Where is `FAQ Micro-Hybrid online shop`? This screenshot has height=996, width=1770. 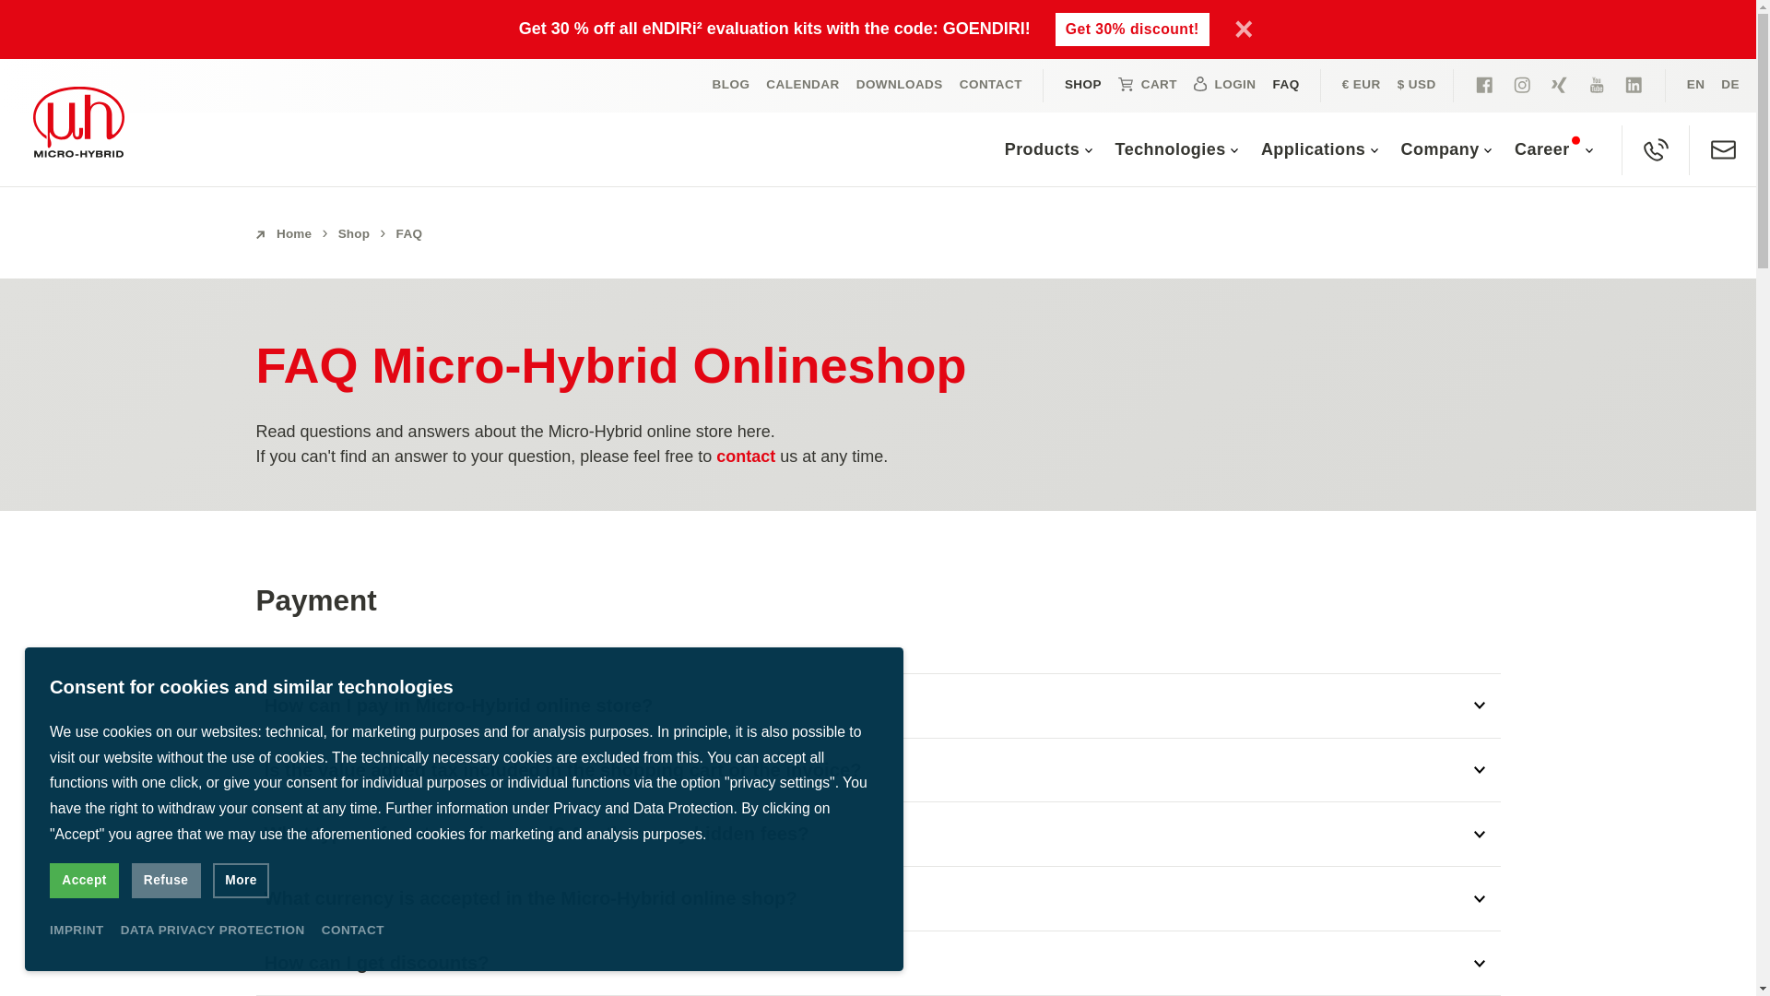
FAQ Micro-Hybrid online shop is located at coordinates (1730, 85).